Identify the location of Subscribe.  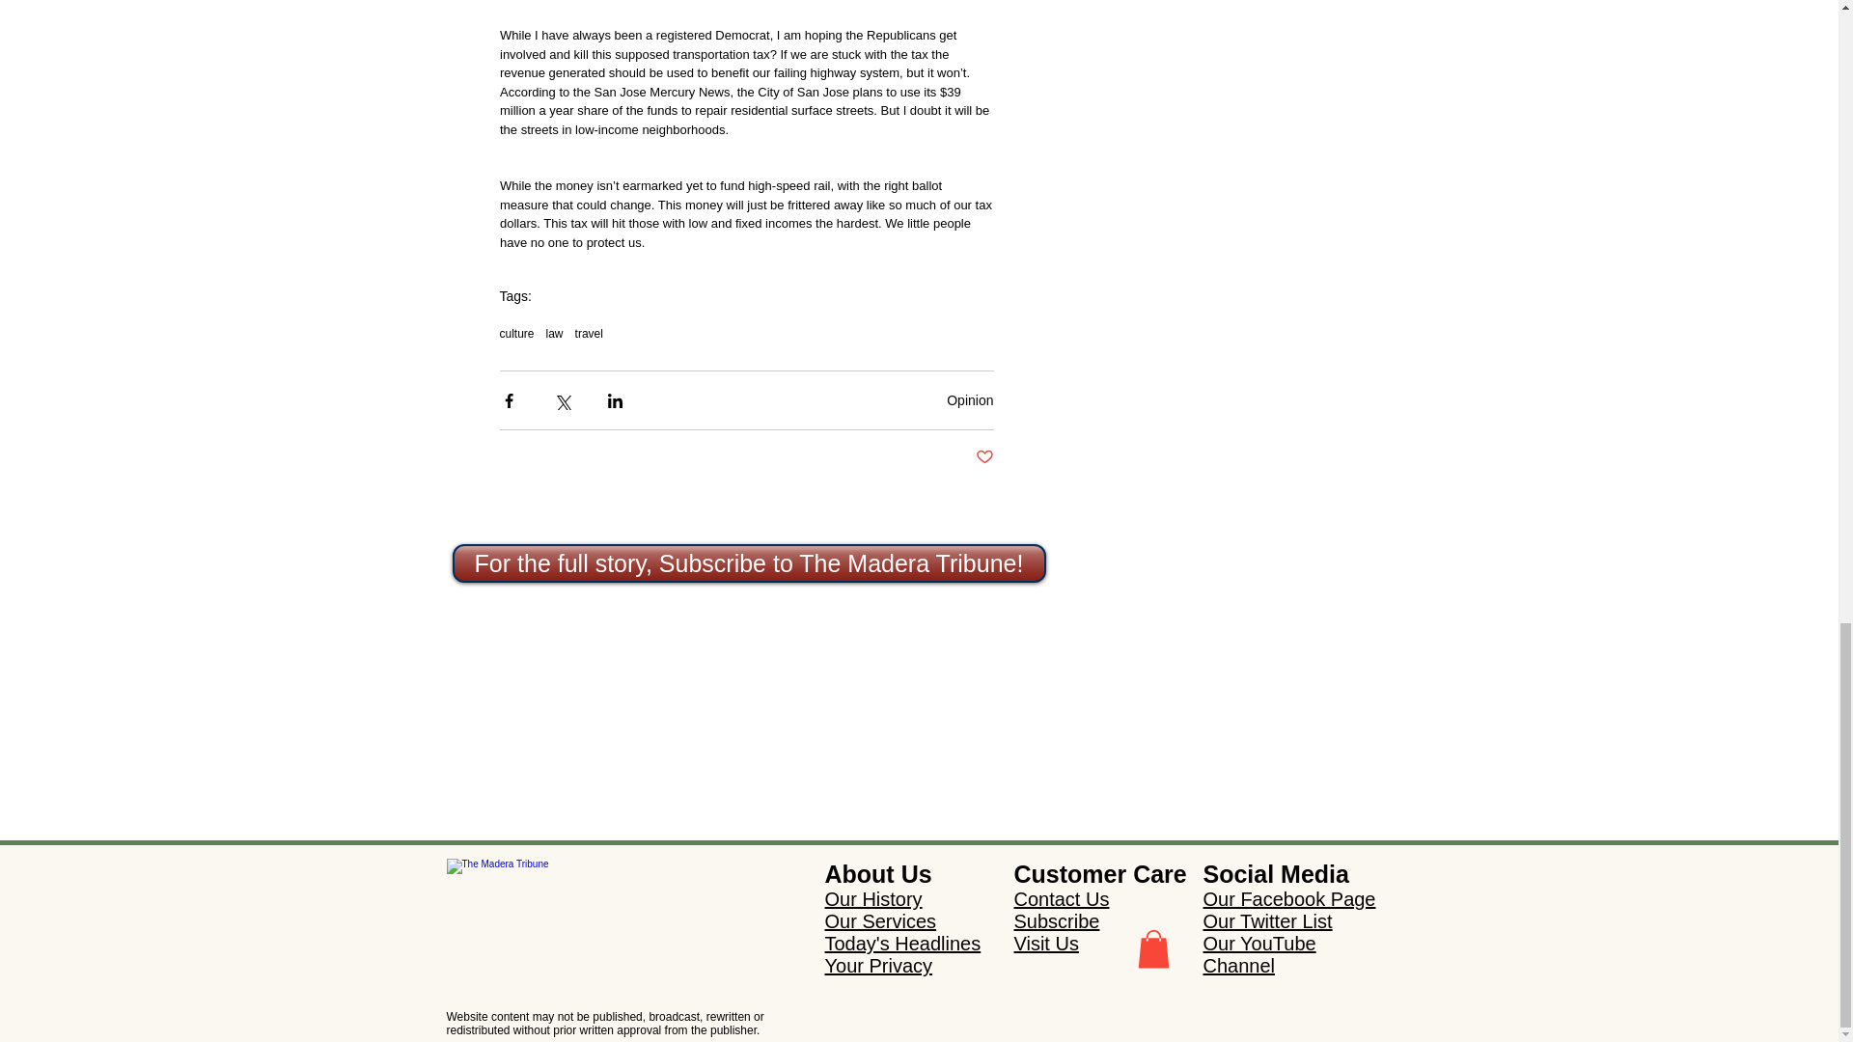
(1056, 920).